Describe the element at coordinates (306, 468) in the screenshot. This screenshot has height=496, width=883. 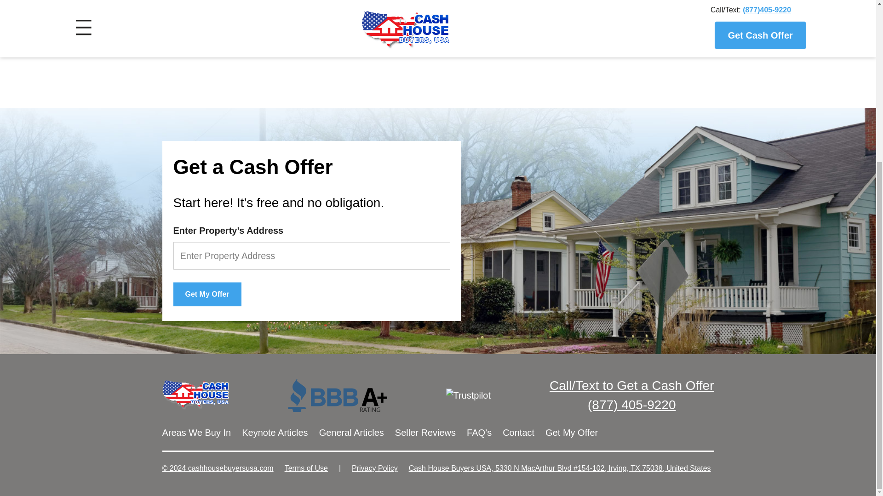
I see `Terms of Use` at that location.